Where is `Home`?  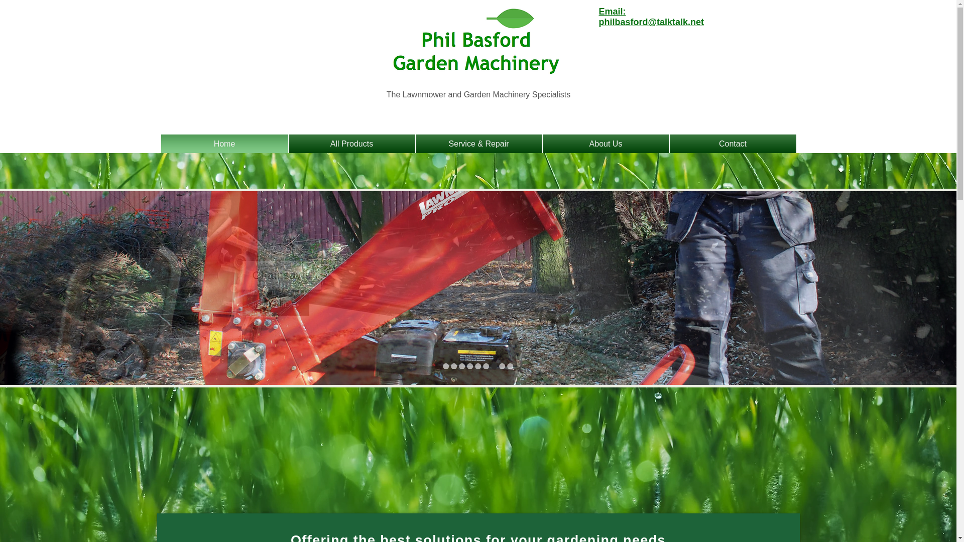
Home is located at coordinates (224, 144).